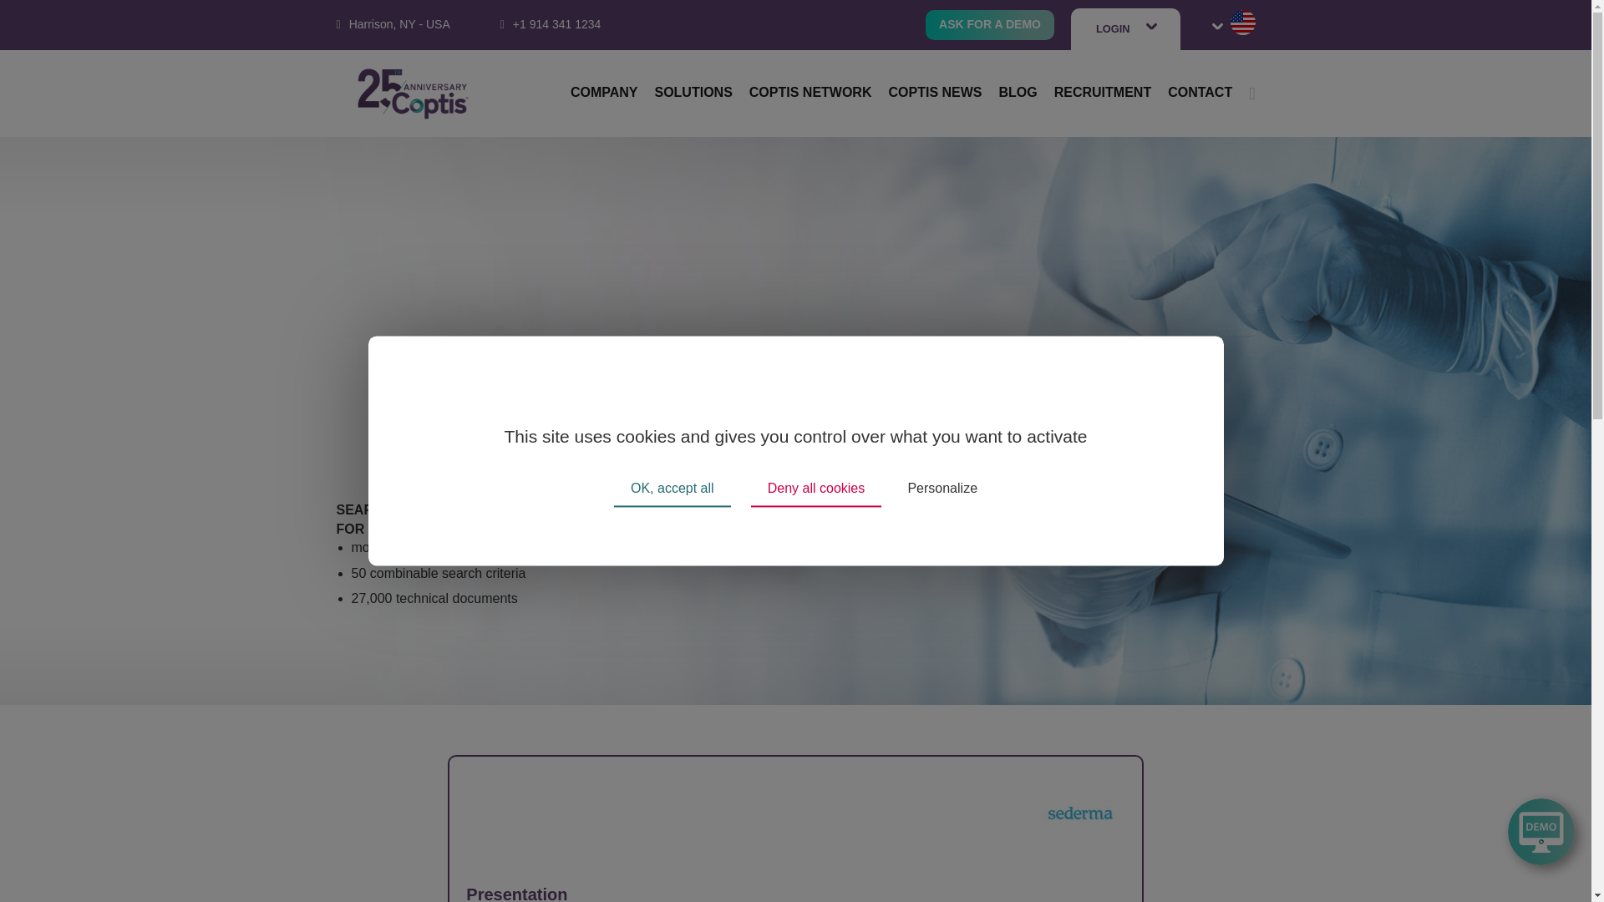 The image size is (1604, 902). Describe the element at coordinates (1200, 92) in the screenshot. I see `CONTACT` at that location.